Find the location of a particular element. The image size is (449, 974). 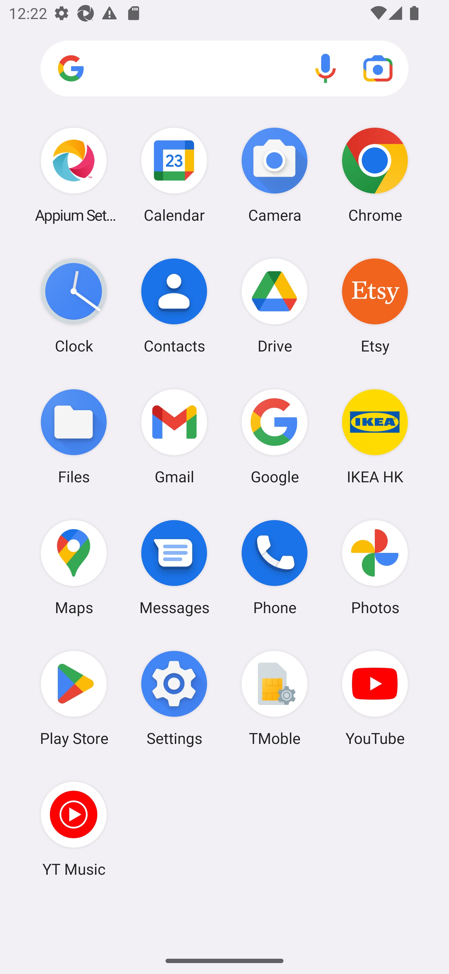

YT Music is located at coordinates (74, 829).